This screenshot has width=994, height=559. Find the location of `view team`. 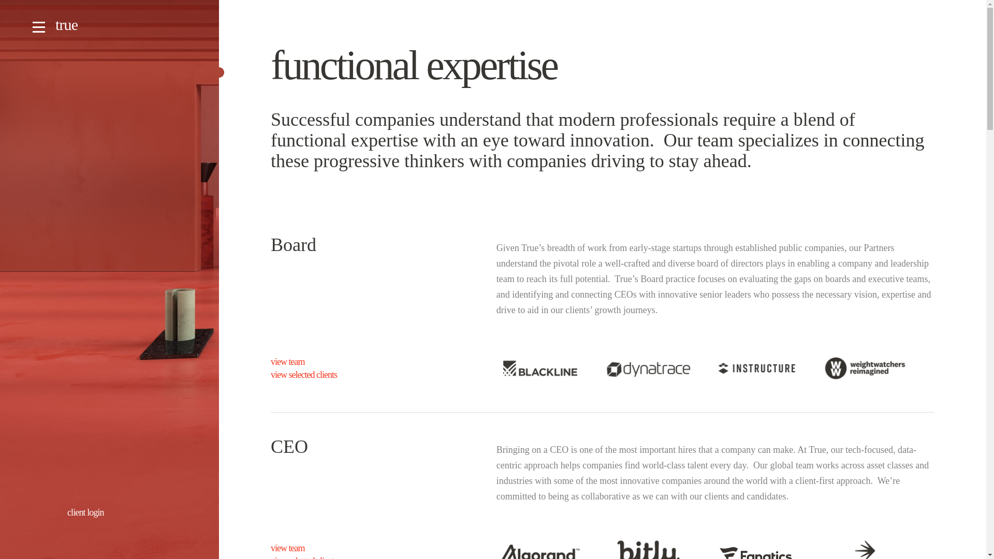

view team is located at coordinates (353, 548).